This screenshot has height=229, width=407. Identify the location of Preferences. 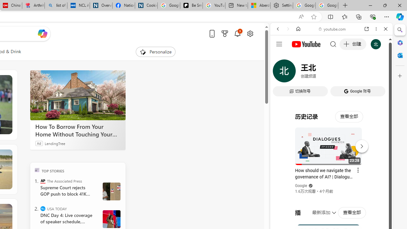
(378, 73).